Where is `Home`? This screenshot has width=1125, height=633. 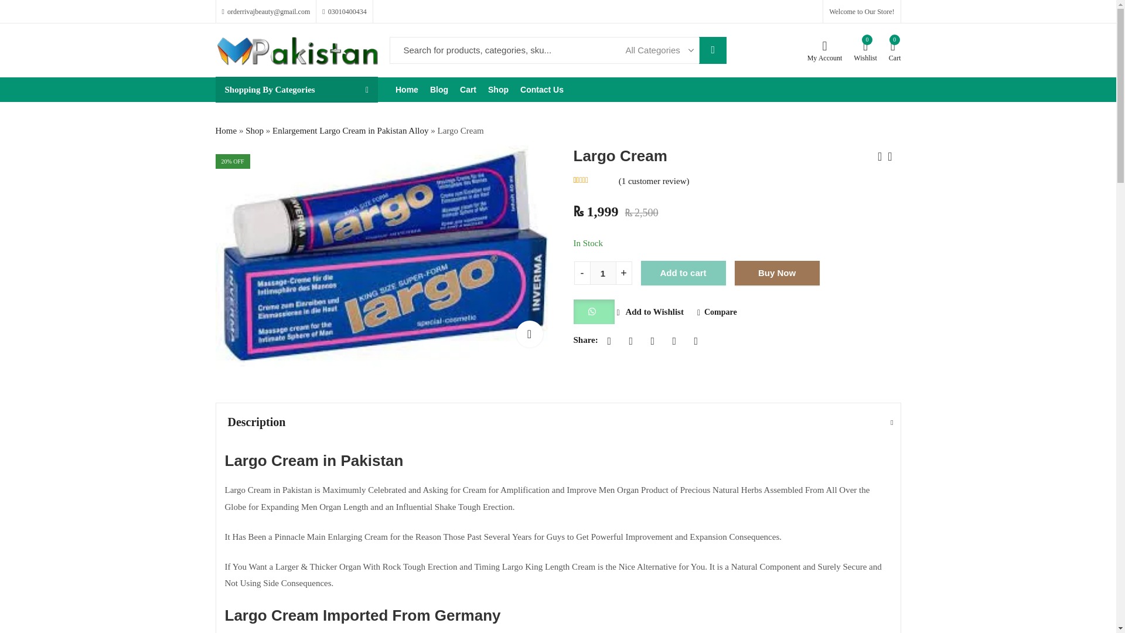
Home is located at coordinates (384, 257).